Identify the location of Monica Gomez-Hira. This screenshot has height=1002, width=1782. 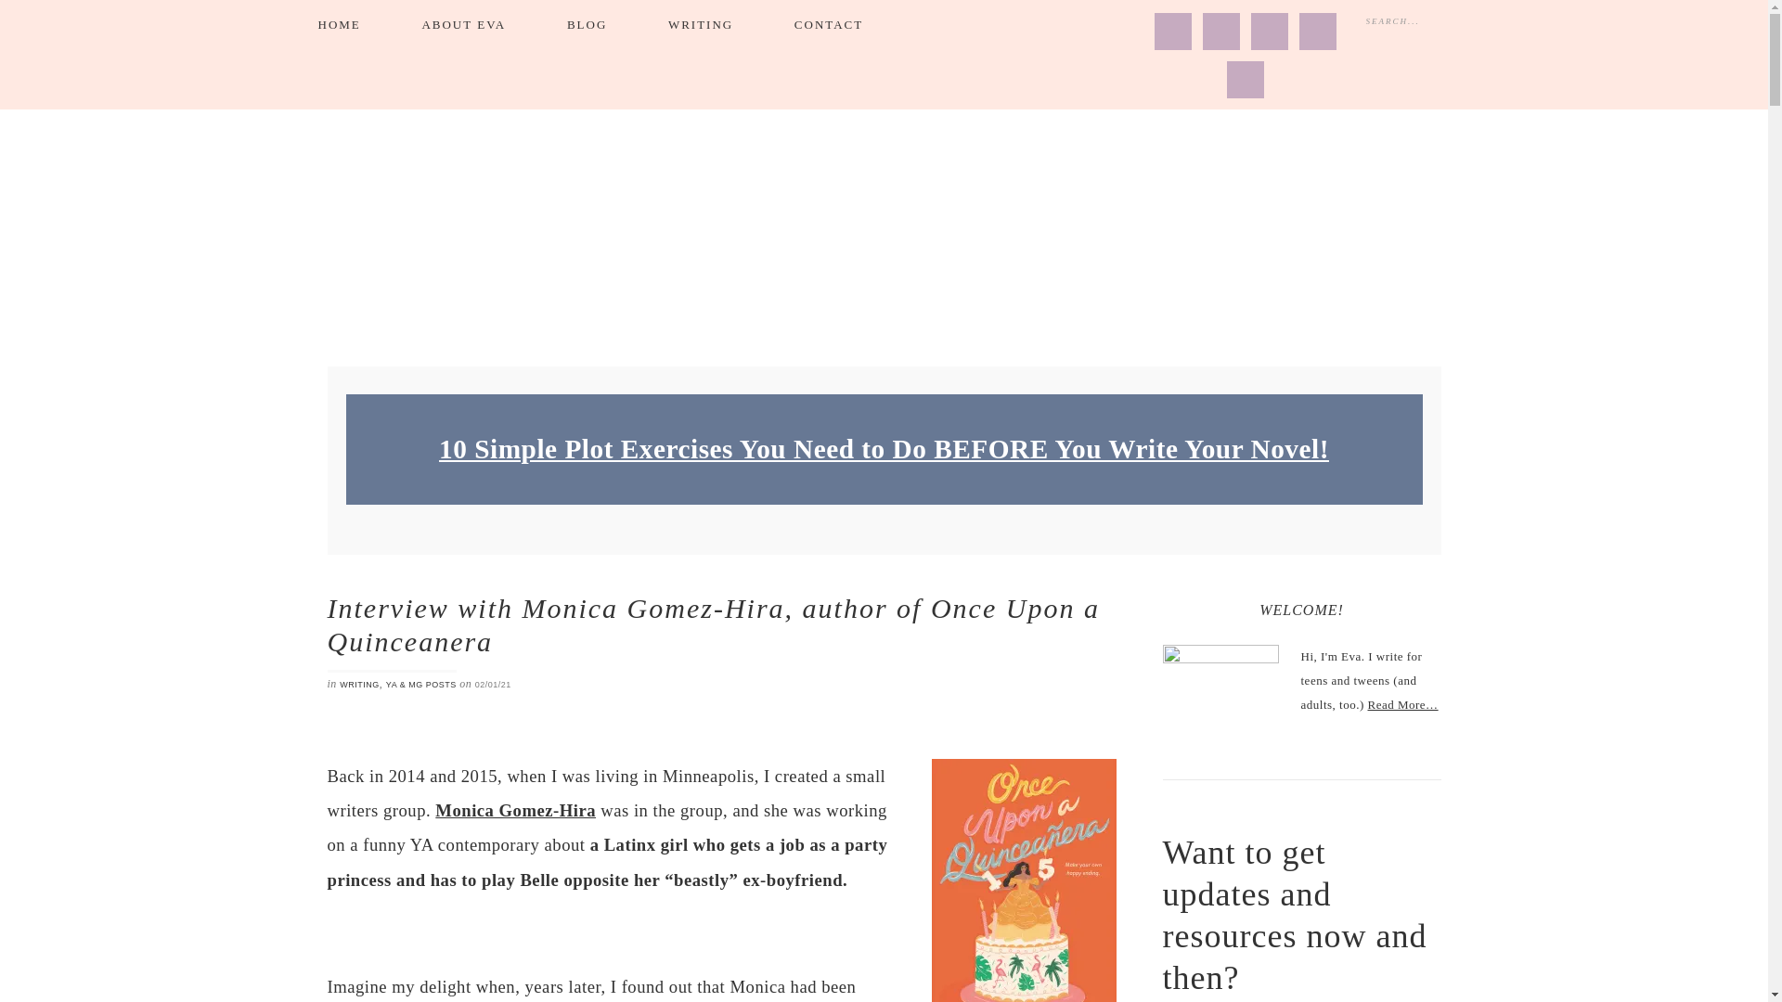
(514, 810).